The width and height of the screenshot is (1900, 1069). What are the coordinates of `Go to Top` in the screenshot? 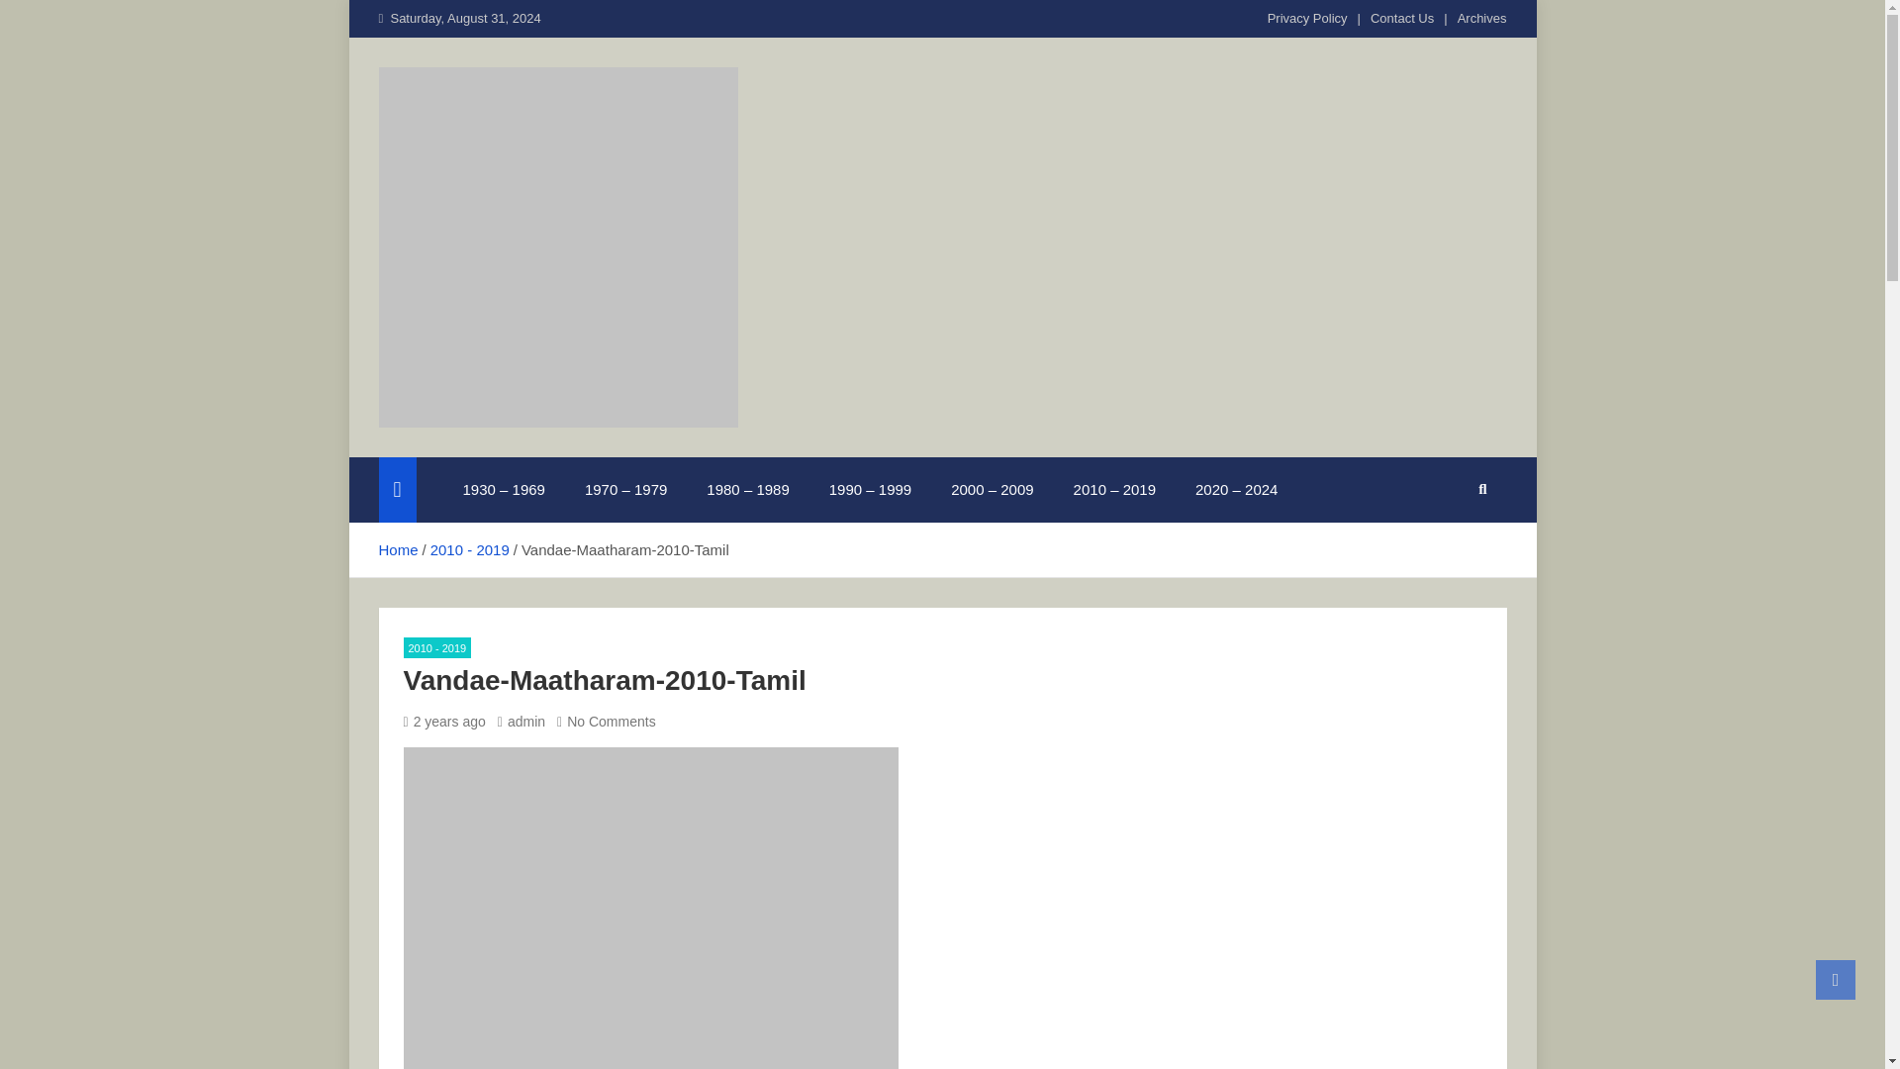 It's located at (1836, 979).